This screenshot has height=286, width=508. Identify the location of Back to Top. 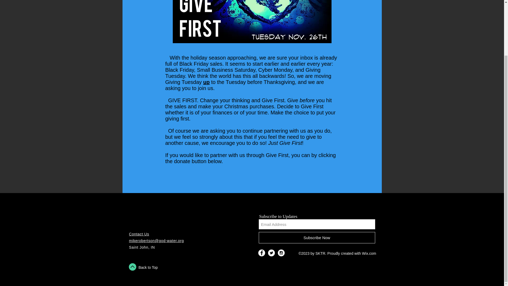
(148, 267).